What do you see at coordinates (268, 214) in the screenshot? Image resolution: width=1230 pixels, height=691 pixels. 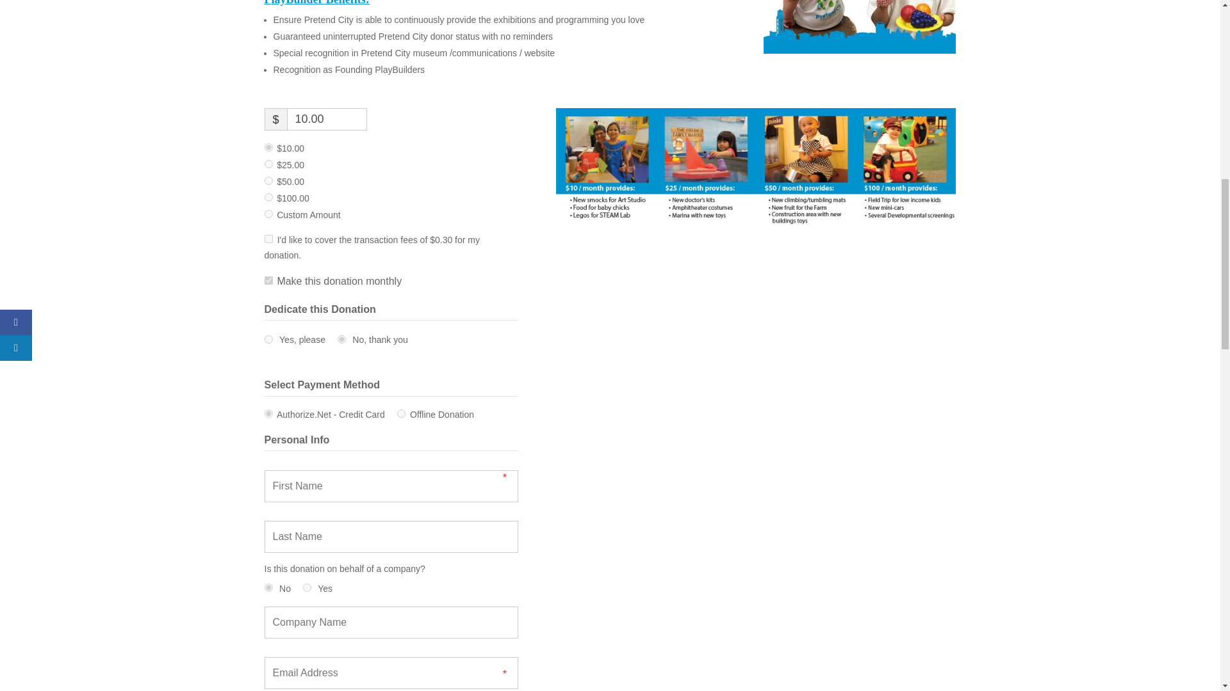 I see `custom` at bounding box center [268, 214].